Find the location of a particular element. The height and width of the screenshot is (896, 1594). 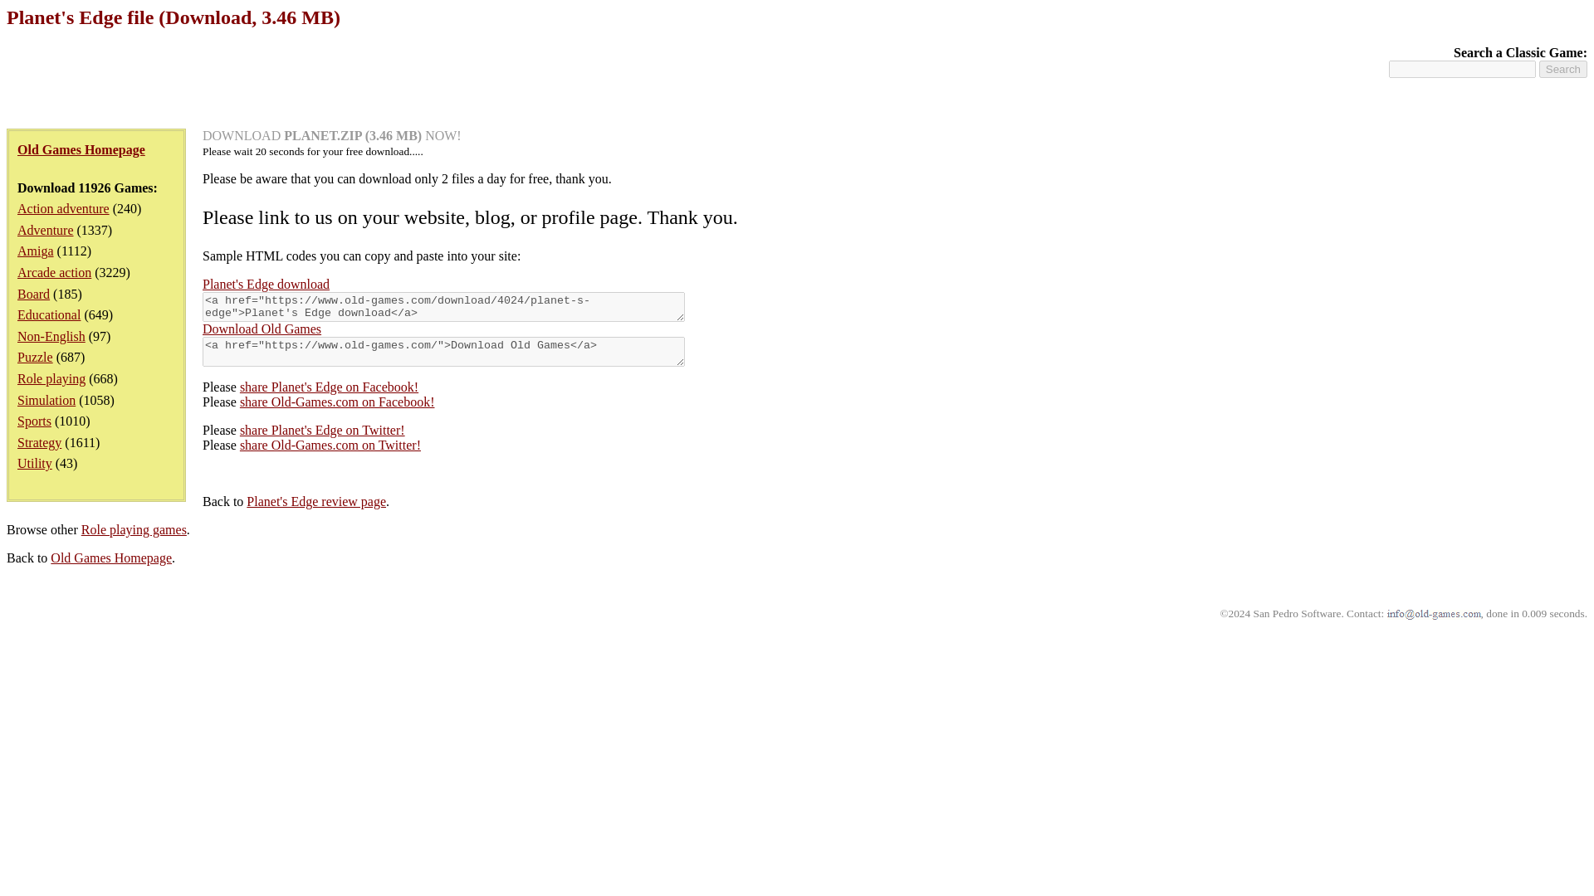

Amiga is located at coordinates (36, 251).